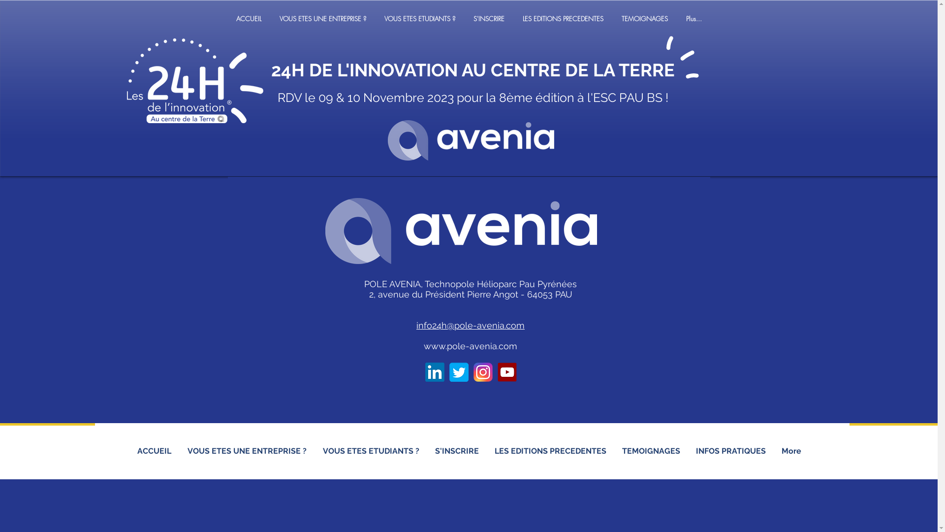 This screenshot has height=532, width=945. Describe the element at coordinates (471, 325) in the screenshot. I see `info24h@pole-avenia.com` at that location.